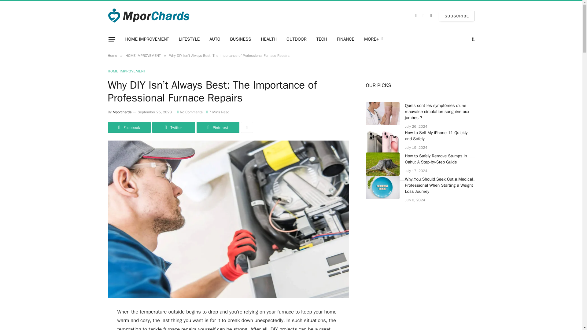 The width and height of the screenshot is (587, 330). What do you see at coordinates (297, 39) in the screenshot?
I see `OUTDOOR` at bounding box center [297, 39].